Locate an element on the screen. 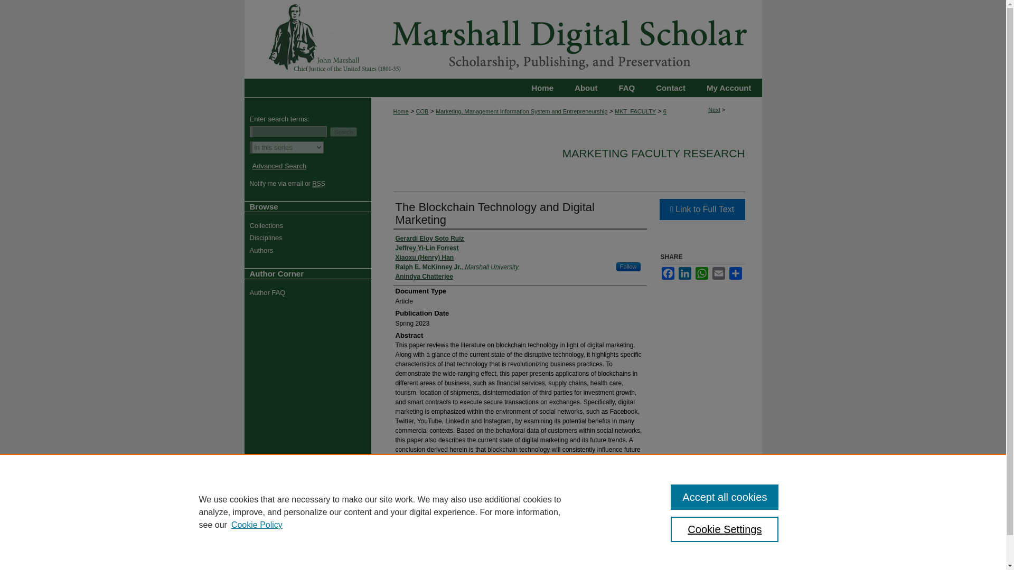  Browse by Author is located at coordinates (312, 250).